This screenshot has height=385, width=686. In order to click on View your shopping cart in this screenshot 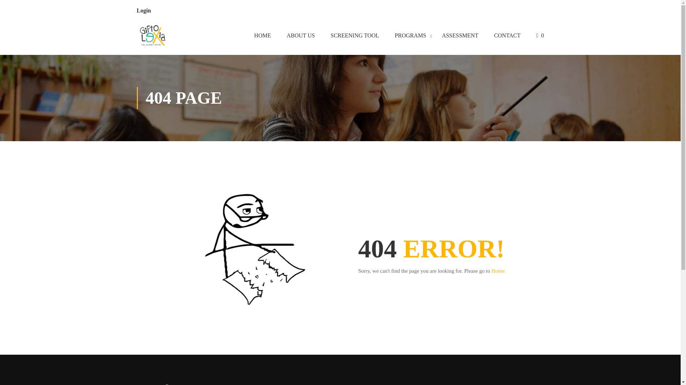, I will do `click(540, 37)`.